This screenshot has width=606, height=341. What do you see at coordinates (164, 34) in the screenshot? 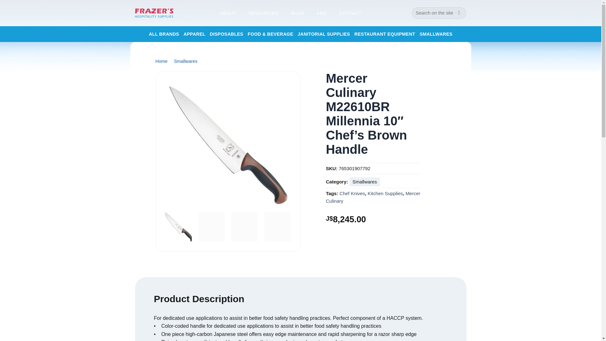
I see `ALL BRANDS` at bounding box center [164, 34].